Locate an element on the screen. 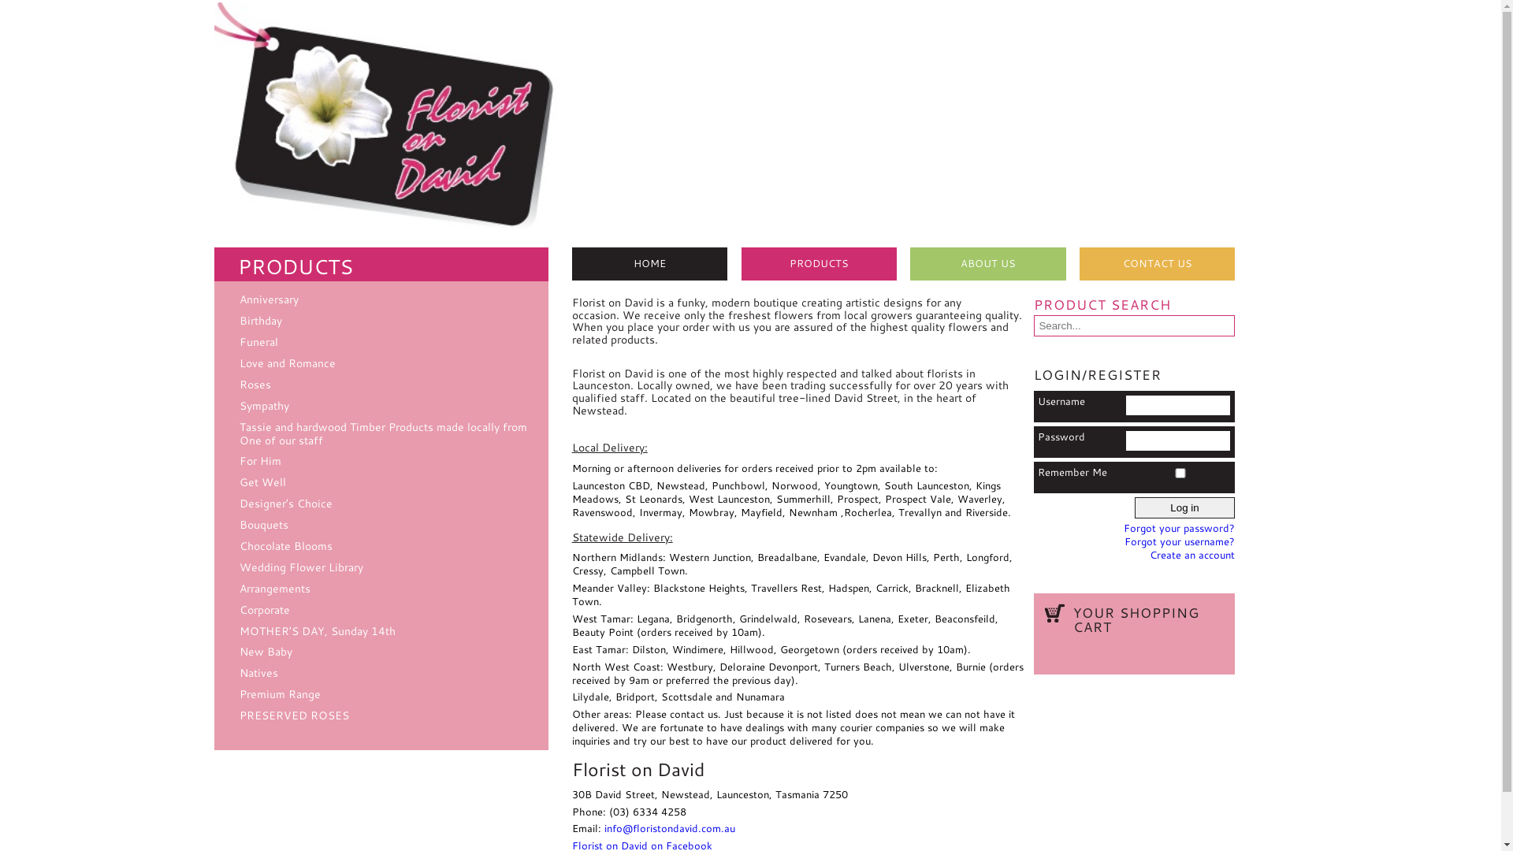 Image resolution: width=1513 pixels, height=851 pixels. Premium Range is located at coordinates (281, 693).